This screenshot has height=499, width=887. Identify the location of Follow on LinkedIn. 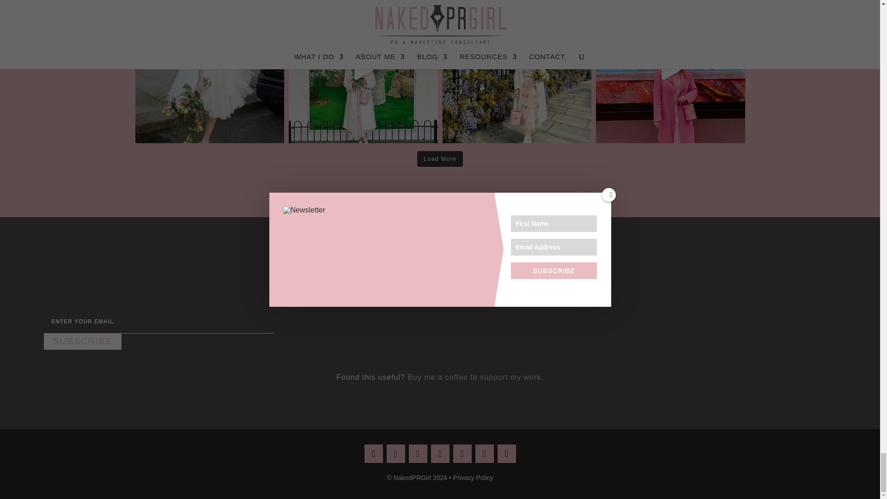
(439, 454).